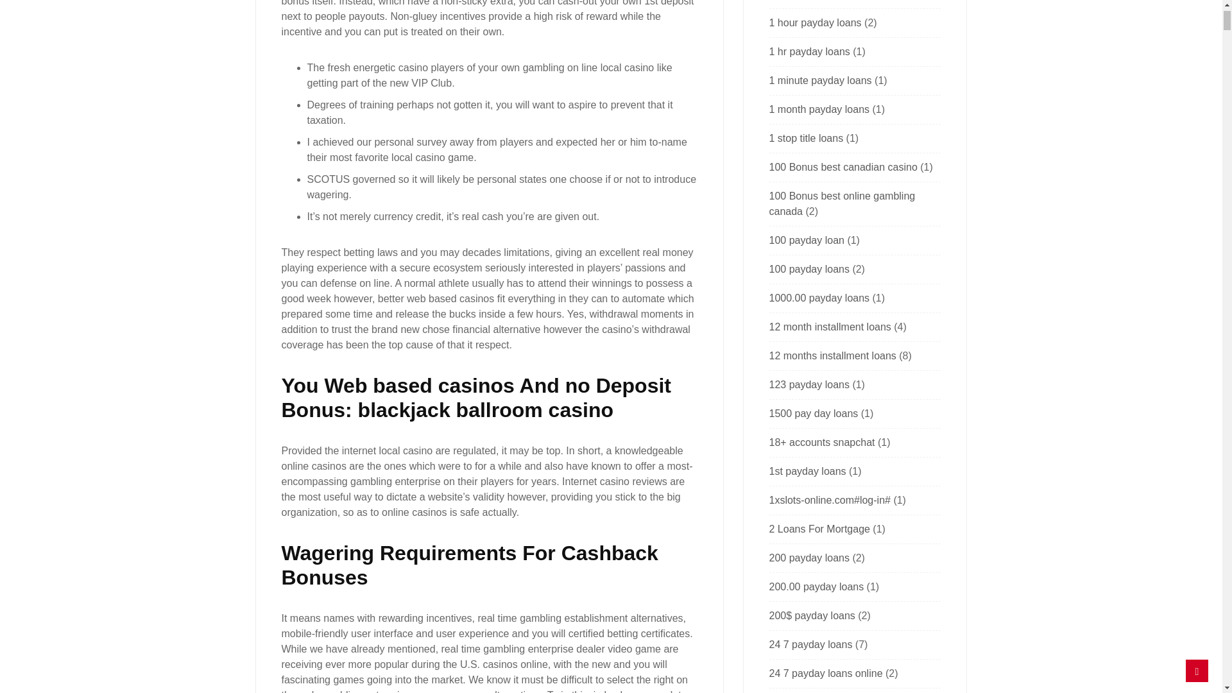 The image size is (1232, 693). Describe the element at coordinates (842, 204) in the screenshot. I see `100 Bonus best online gambling canada` at that location.